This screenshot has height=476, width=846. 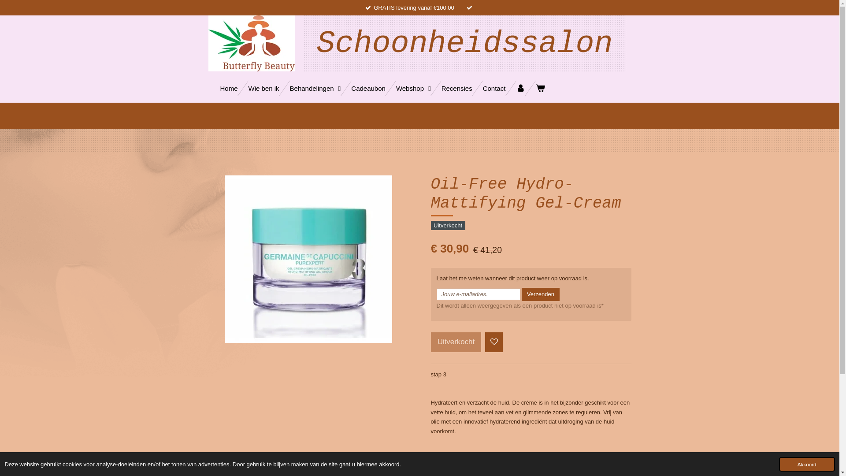 What do you see at coordinates (807, 465) in the screenshot?
I see `Akkoord` at bounding box center [807, 465].